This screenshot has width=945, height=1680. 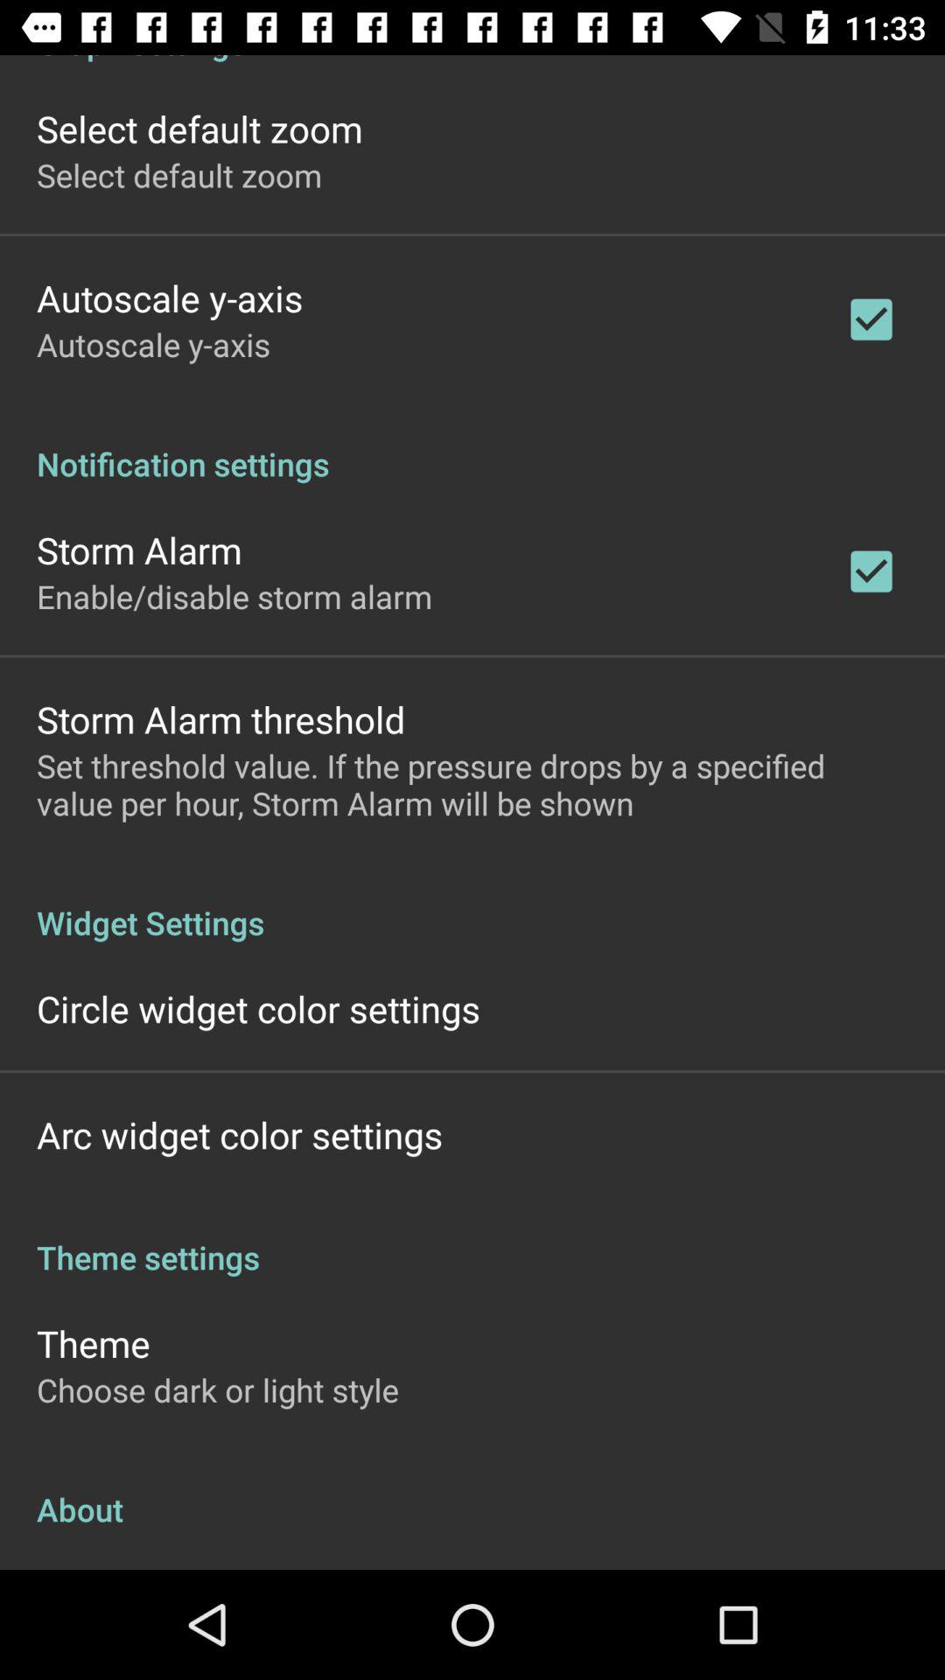 What do you see at coordinates (472, 1239) in the screenshot?
I see `click app above the theme` at bounding box center [472, 1239].